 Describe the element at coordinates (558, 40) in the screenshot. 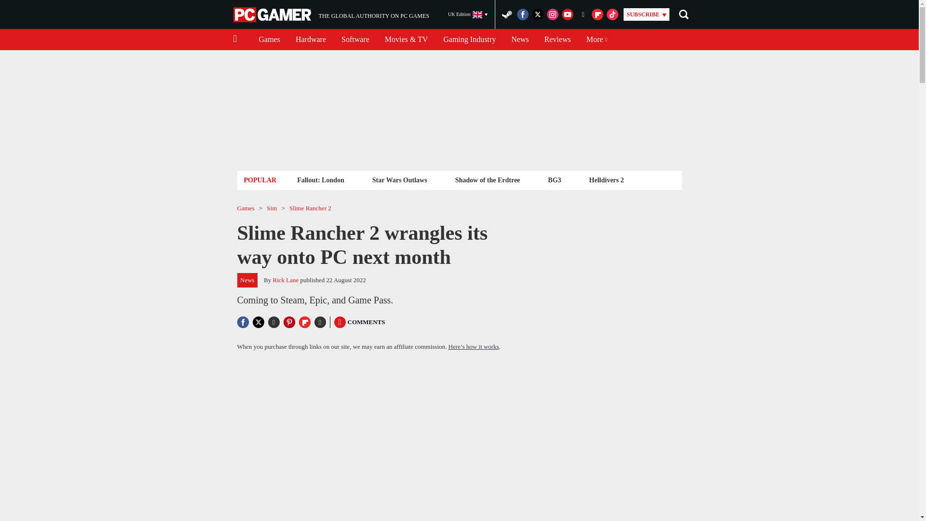

I see `Reviews` at that location.